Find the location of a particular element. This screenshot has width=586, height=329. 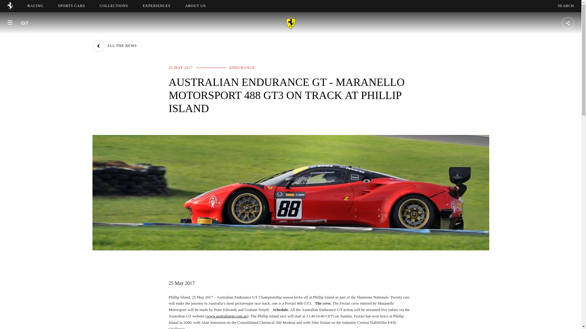

ABOUT US is located at coordinates (114, 6).